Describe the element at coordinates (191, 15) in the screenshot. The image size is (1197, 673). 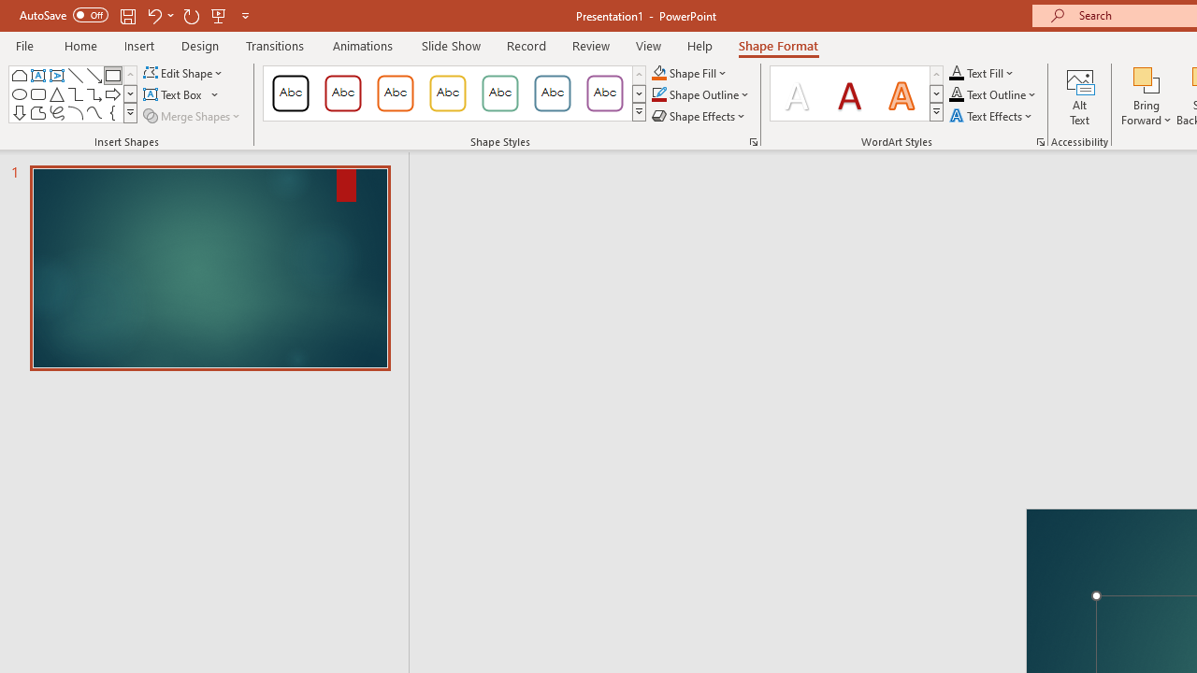
I see `Redo` at that location.